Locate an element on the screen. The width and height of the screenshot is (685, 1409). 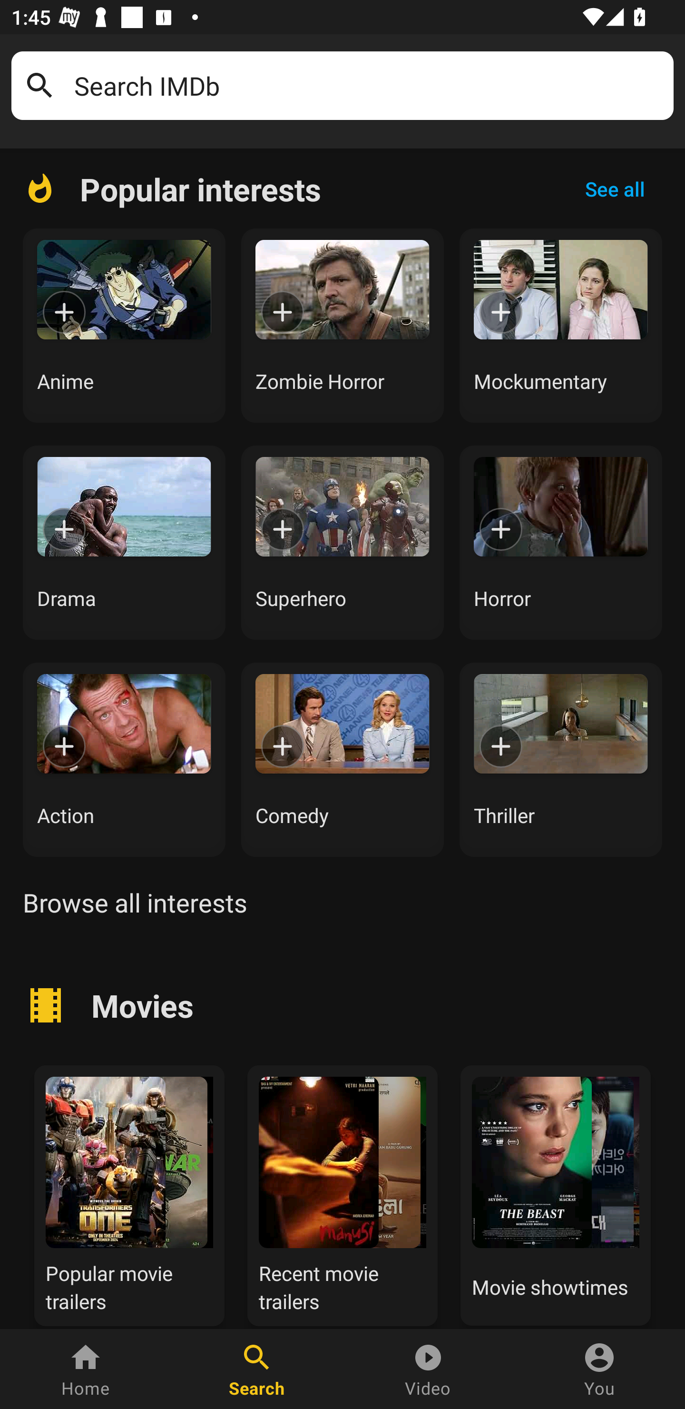
Browse all interests is located at coordinates (135, 903).